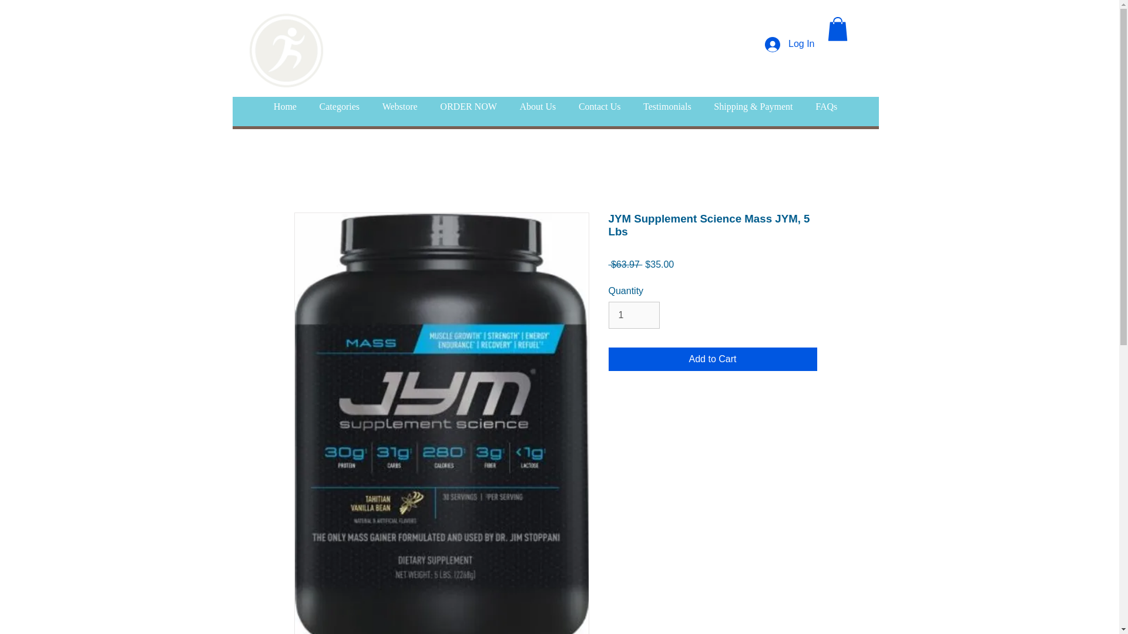 This screenshot has height=634, width=1128. Describe the element at coordinates (468, 107) in the screenshot. I see `ORDER NOW` at that location.